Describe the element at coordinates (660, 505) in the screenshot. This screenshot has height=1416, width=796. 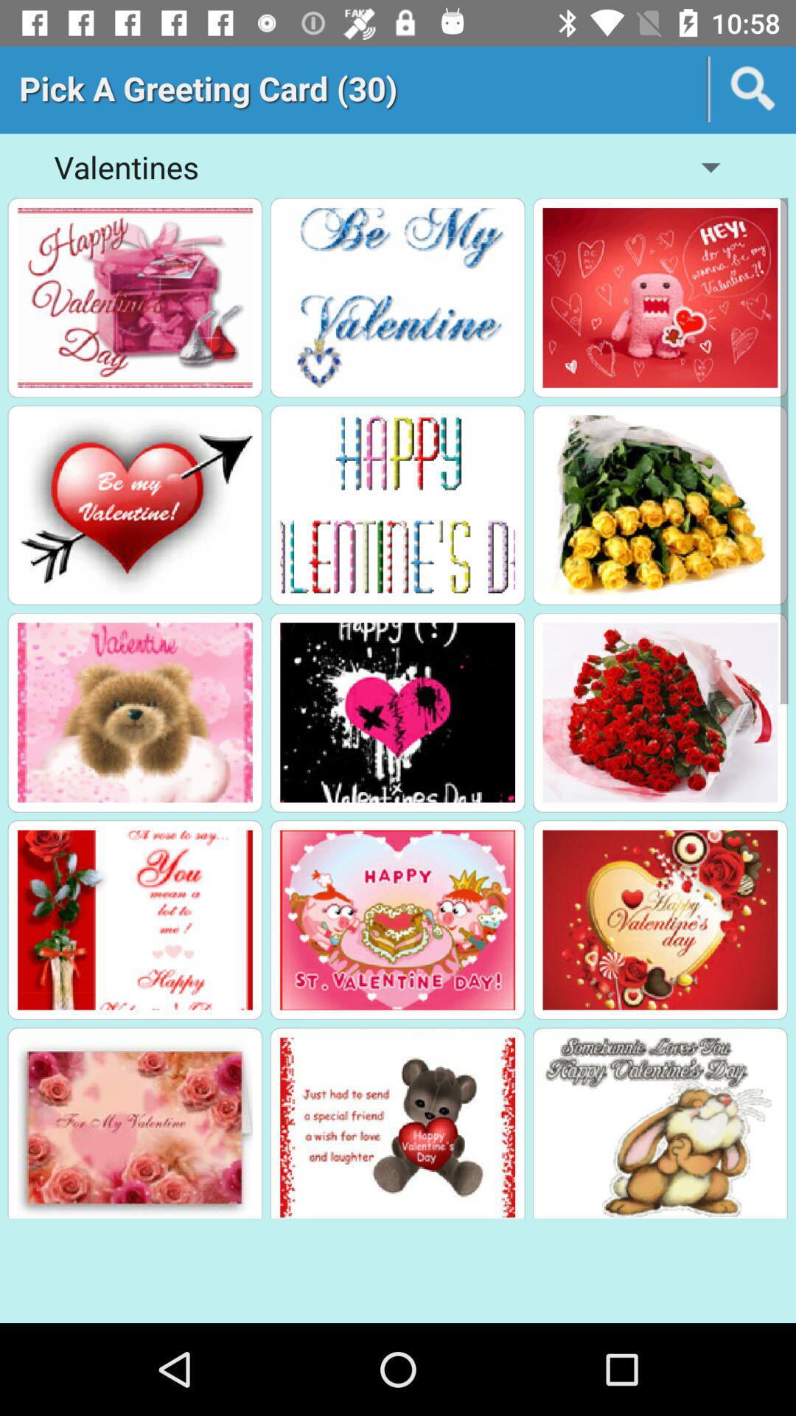
I see `valentines` at that location.